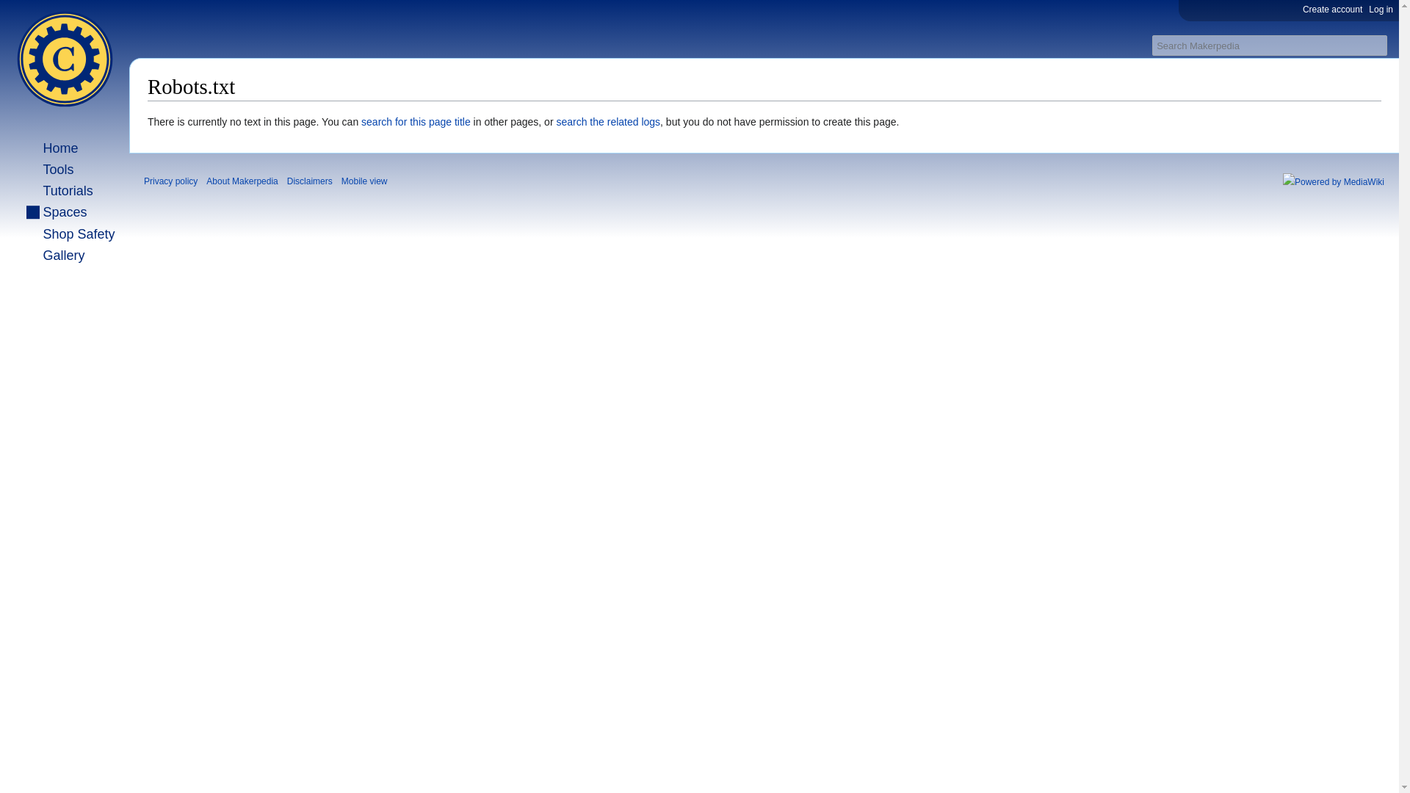 The width and height of the screenshot is (1410, 793). I want to click on Search, so click(1376, 46).